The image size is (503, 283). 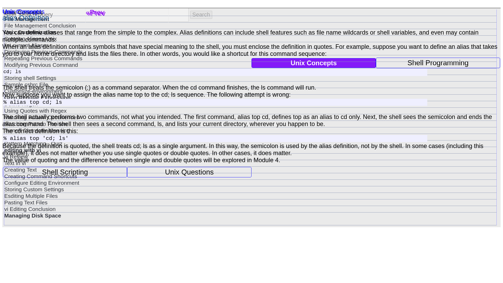 What do you see at coordinates (250, 196) in the screenshot?
I see `Esditing Multiple Files` at bounding box center [250, 196].